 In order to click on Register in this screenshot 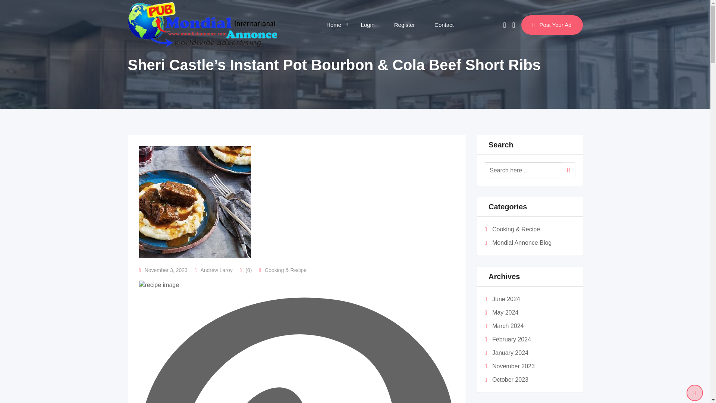, I will do `click(404, 25)`.